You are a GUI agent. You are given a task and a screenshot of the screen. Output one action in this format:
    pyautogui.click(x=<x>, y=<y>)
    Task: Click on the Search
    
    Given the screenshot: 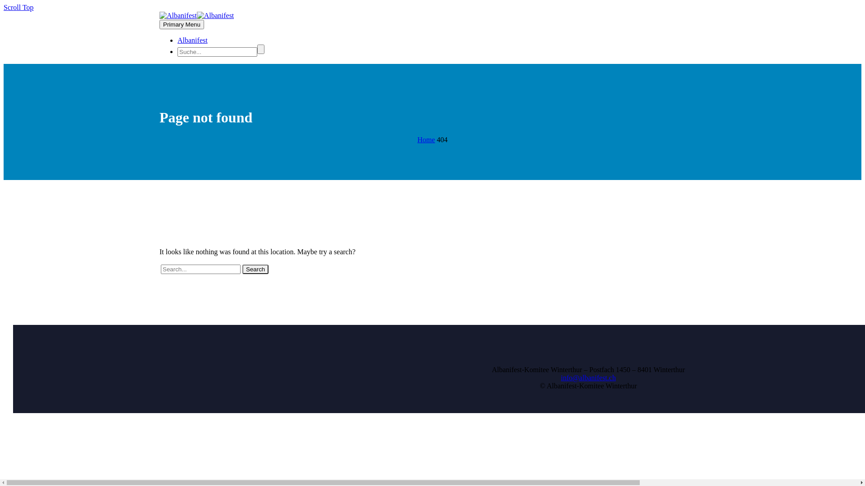 What is the action you would take?
    pyautogui.click(x=255, y=269)
    